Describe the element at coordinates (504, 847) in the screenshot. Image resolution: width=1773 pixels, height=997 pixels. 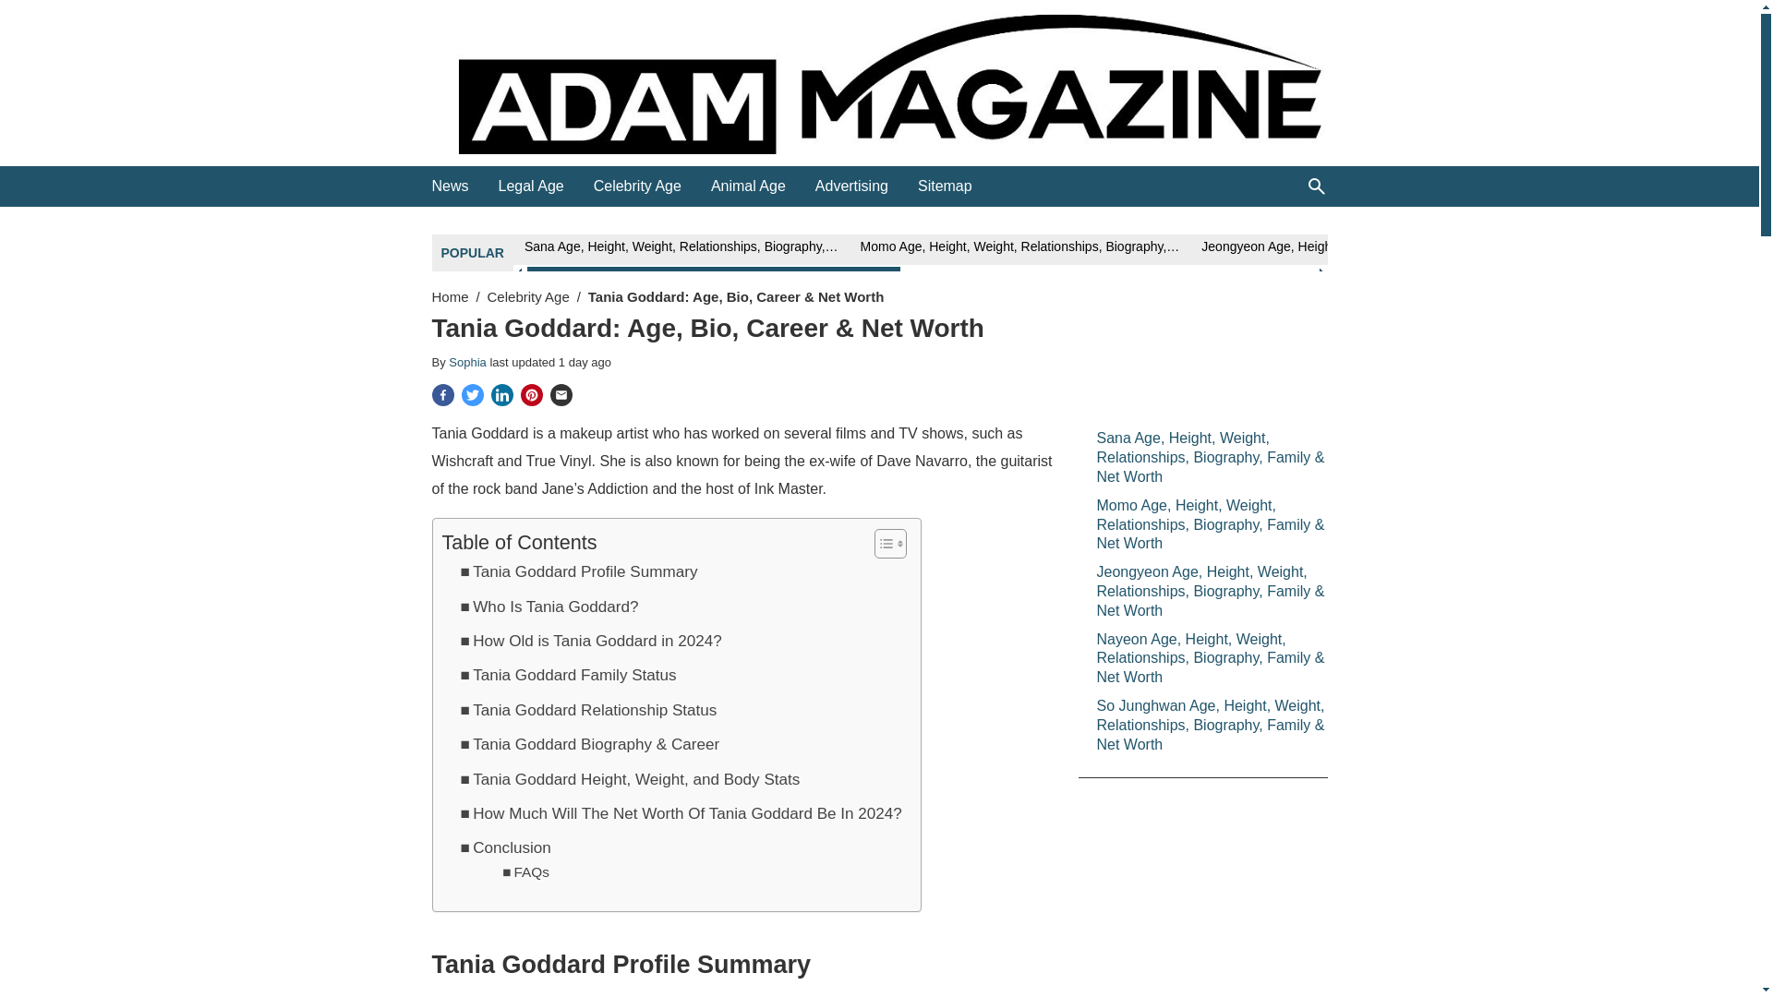
I see `Conclusion` at that location.